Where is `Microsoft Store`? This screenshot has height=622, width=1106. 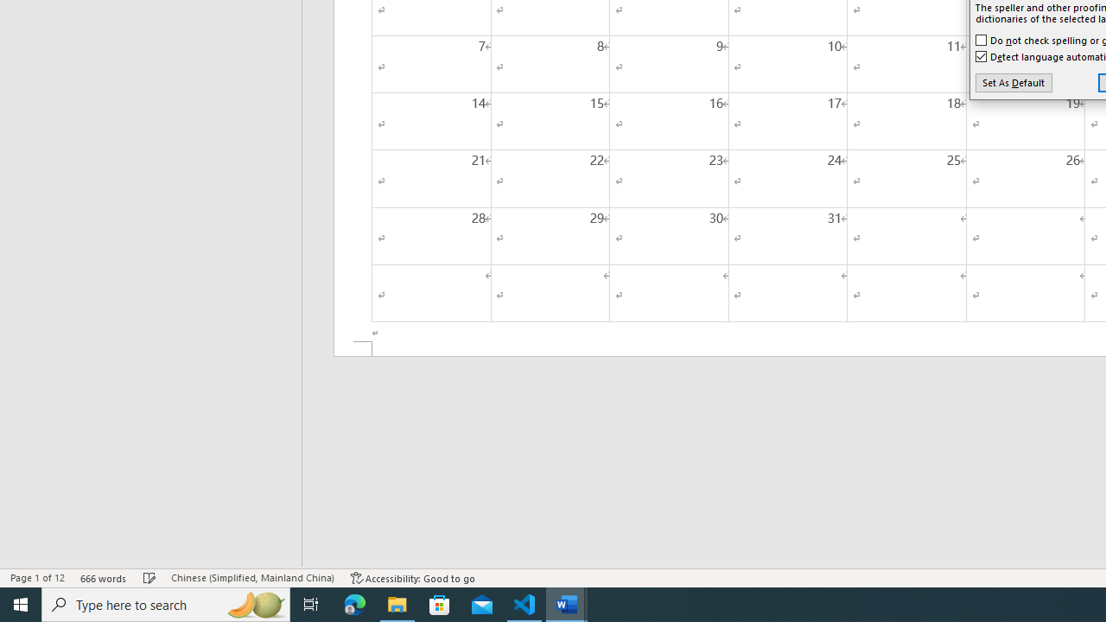
Microsoft Store is located at coordinates (440, 605).